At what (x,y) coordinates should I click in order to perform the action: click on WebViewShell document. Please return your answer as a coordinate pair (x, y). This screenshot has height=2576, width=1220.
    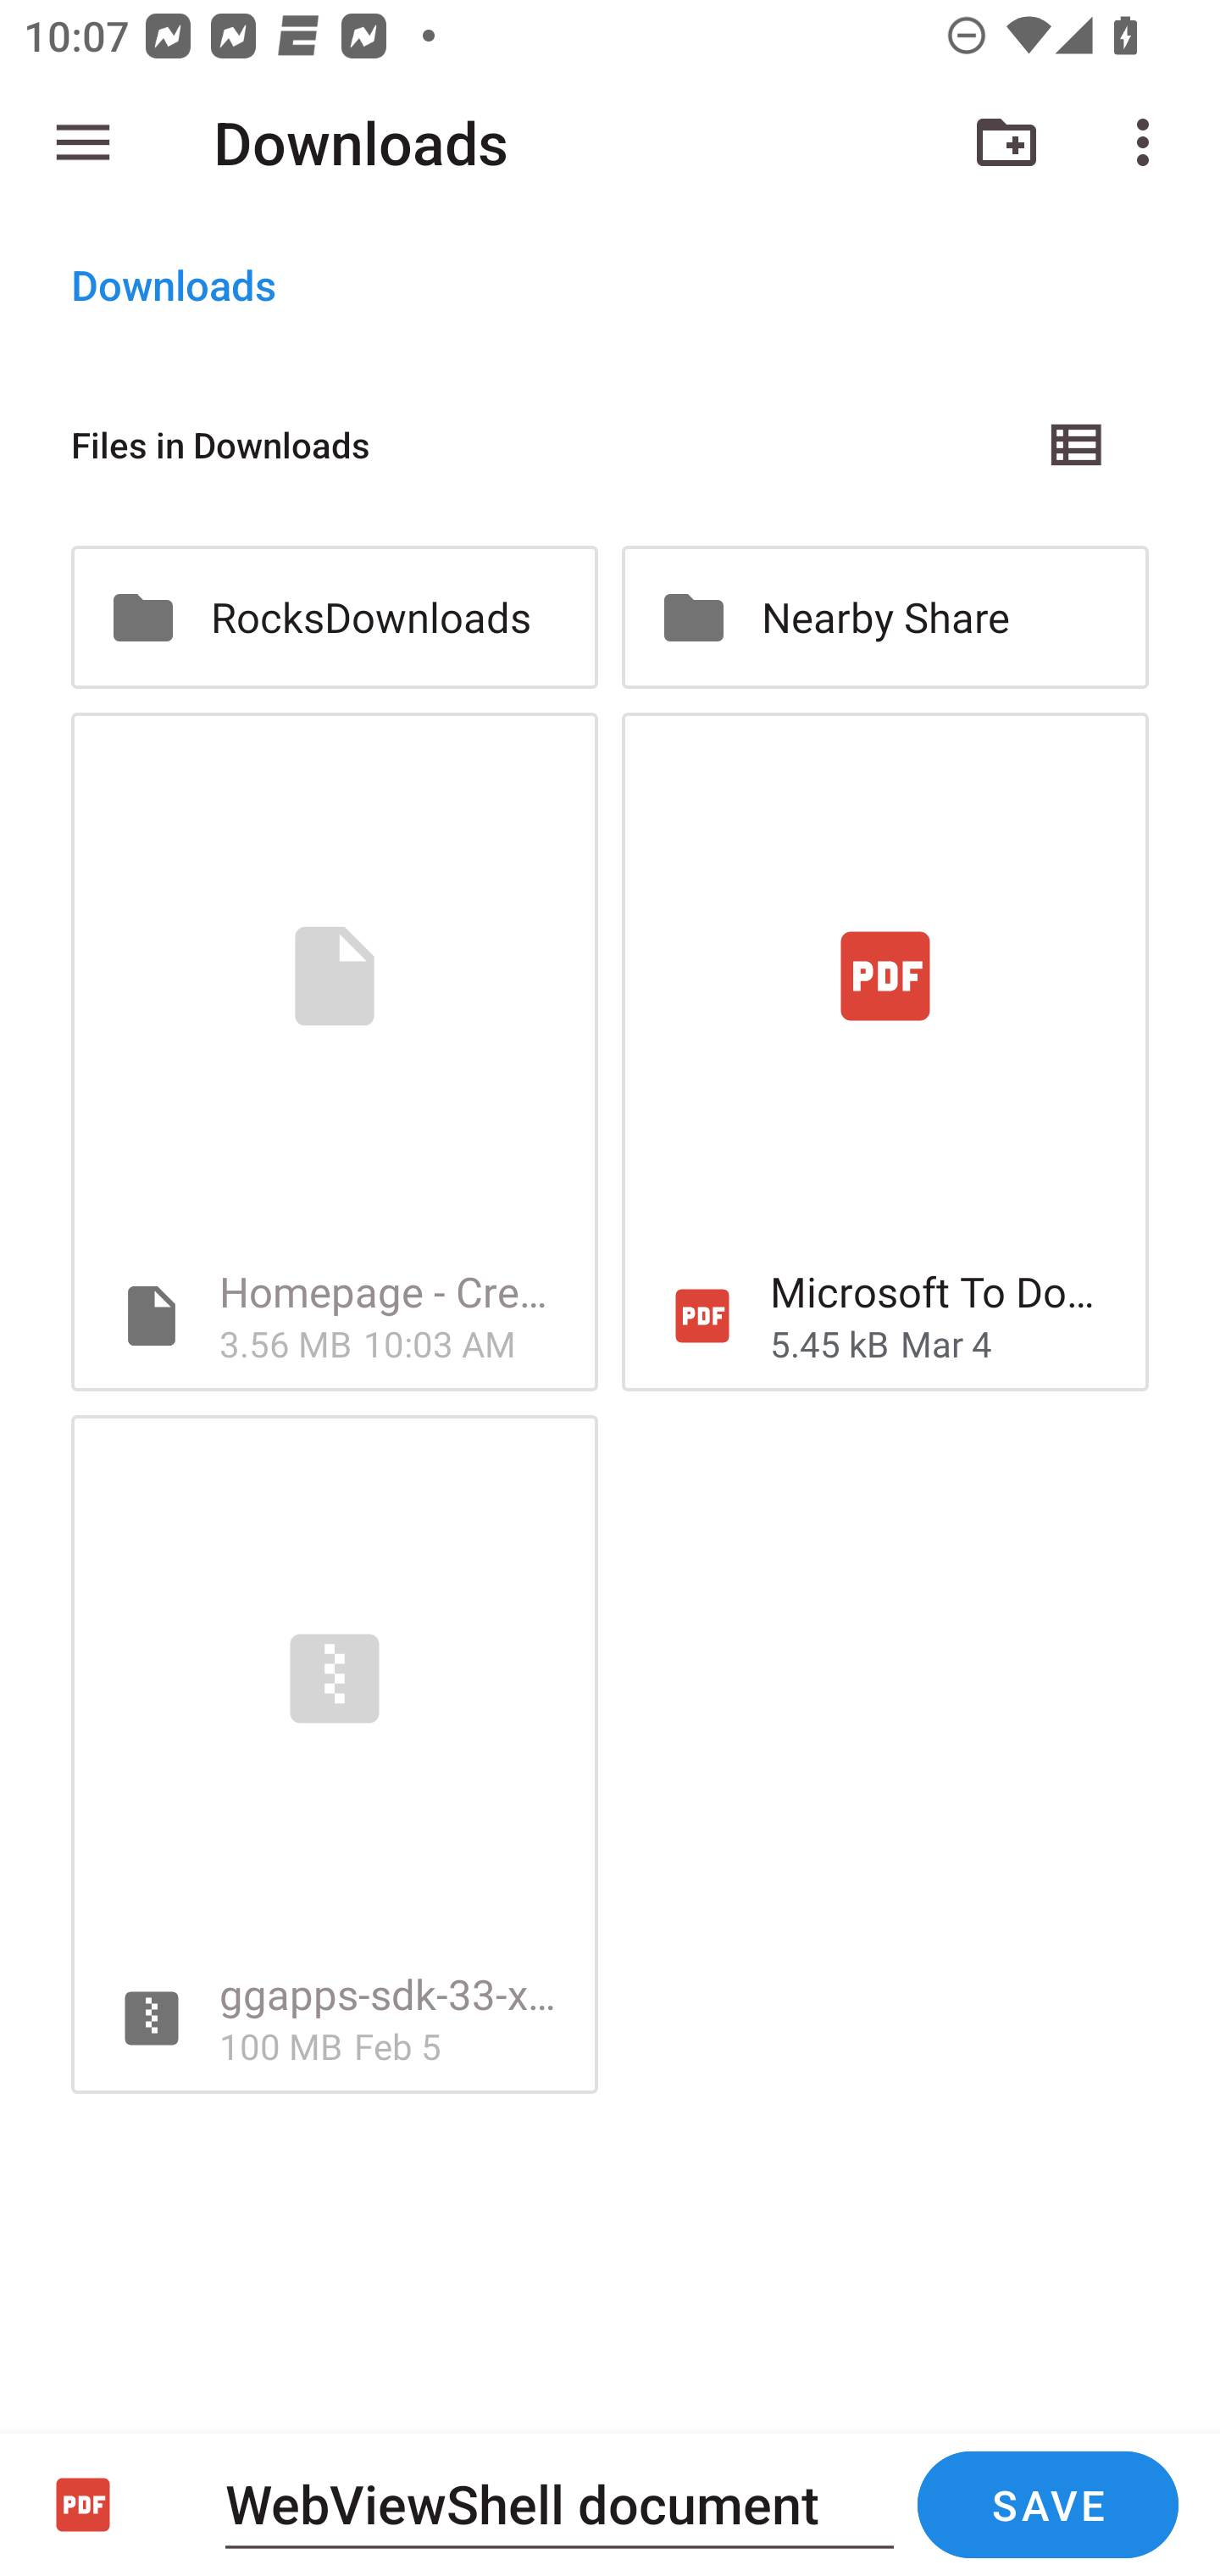
    Looking at the image, I should click on (559, 2503).